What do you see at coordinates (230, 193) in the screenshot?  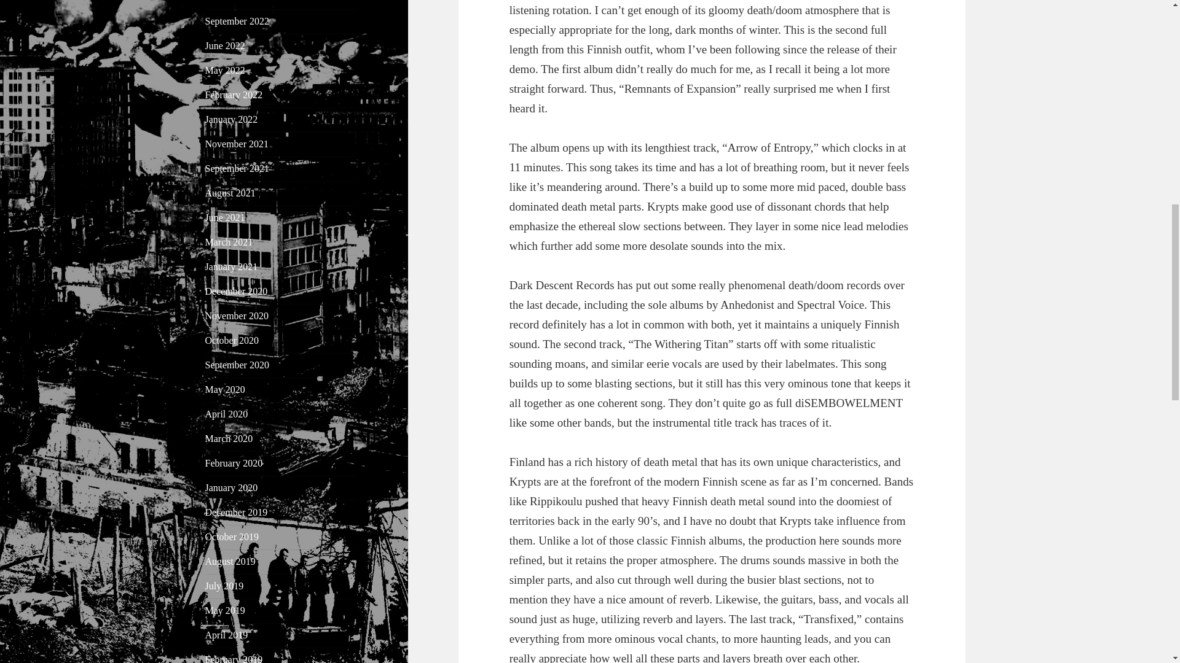 I see `August 2021` at bounding box center [230, 193].